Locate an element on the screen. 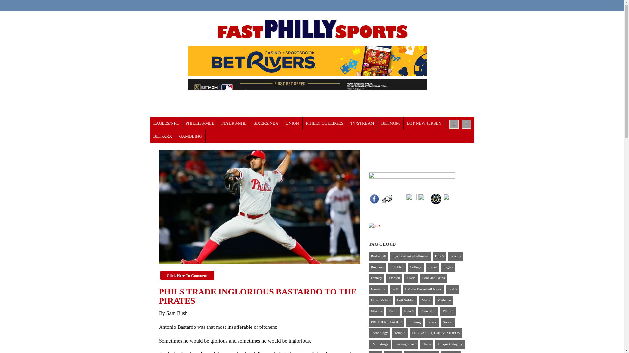  PHILS TRADE INGLORIOUS BASTARDO TO THE PIRATES is located at coordinates (259, 207).